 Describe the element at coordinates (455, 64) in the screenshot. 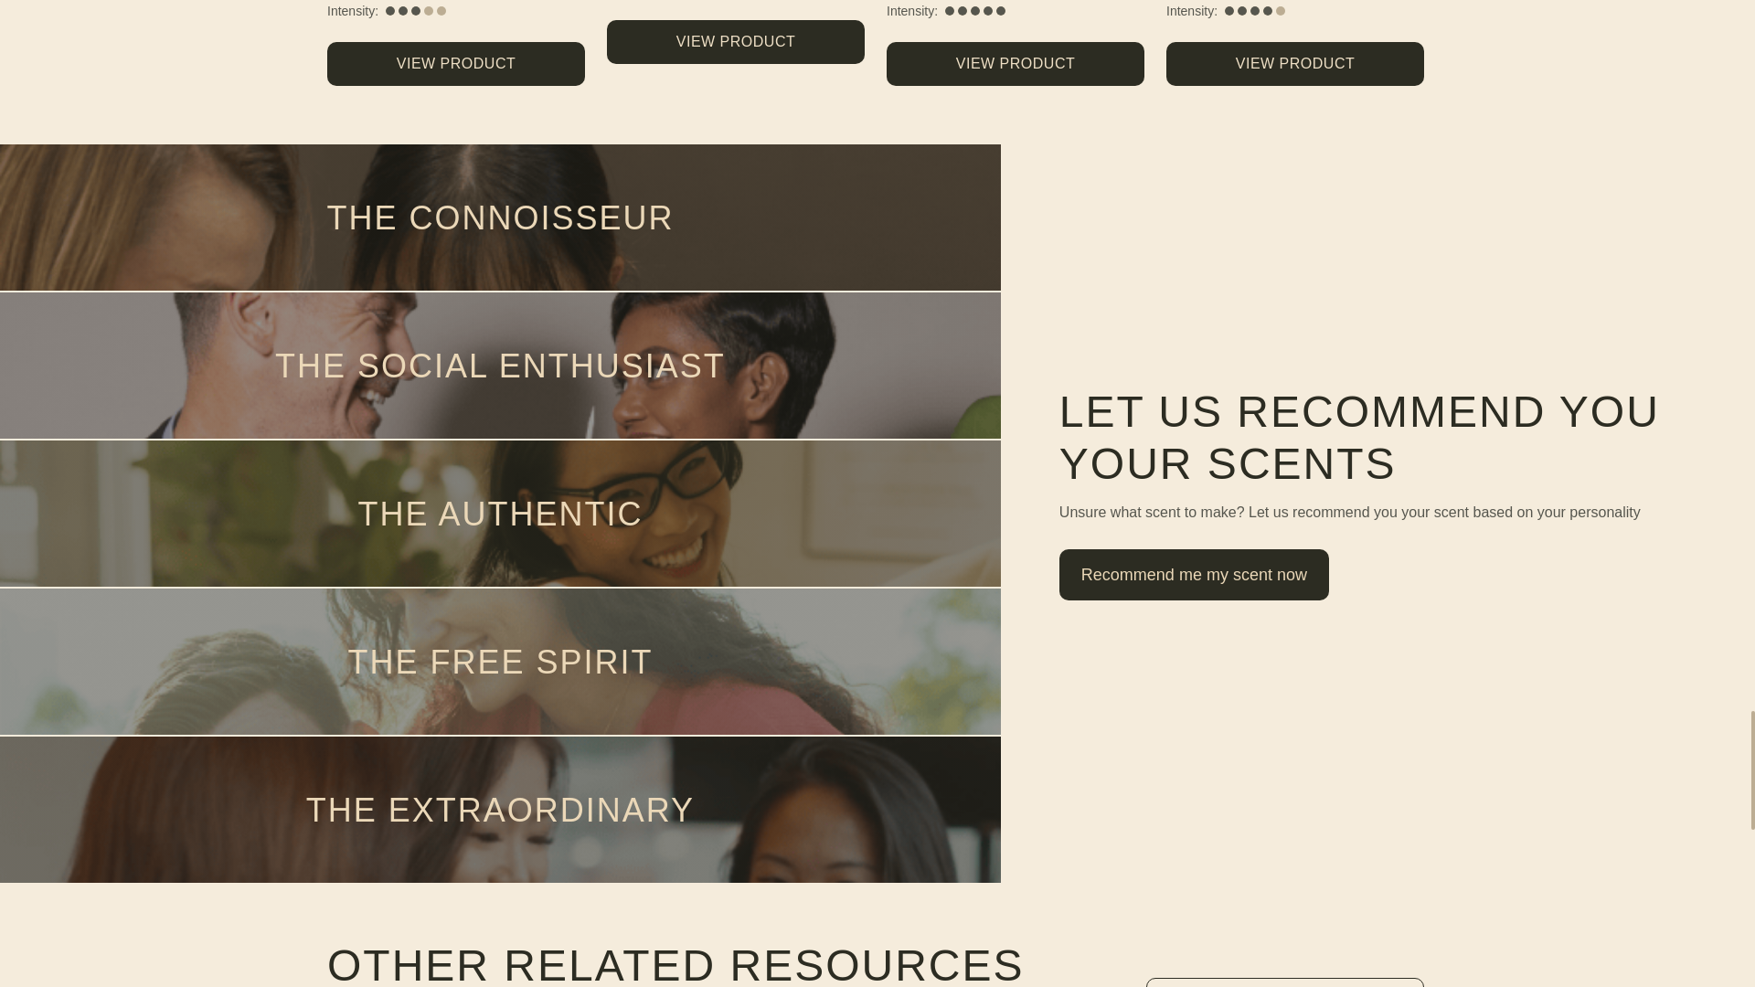

I see `VIEW PRODUCT` at that location.